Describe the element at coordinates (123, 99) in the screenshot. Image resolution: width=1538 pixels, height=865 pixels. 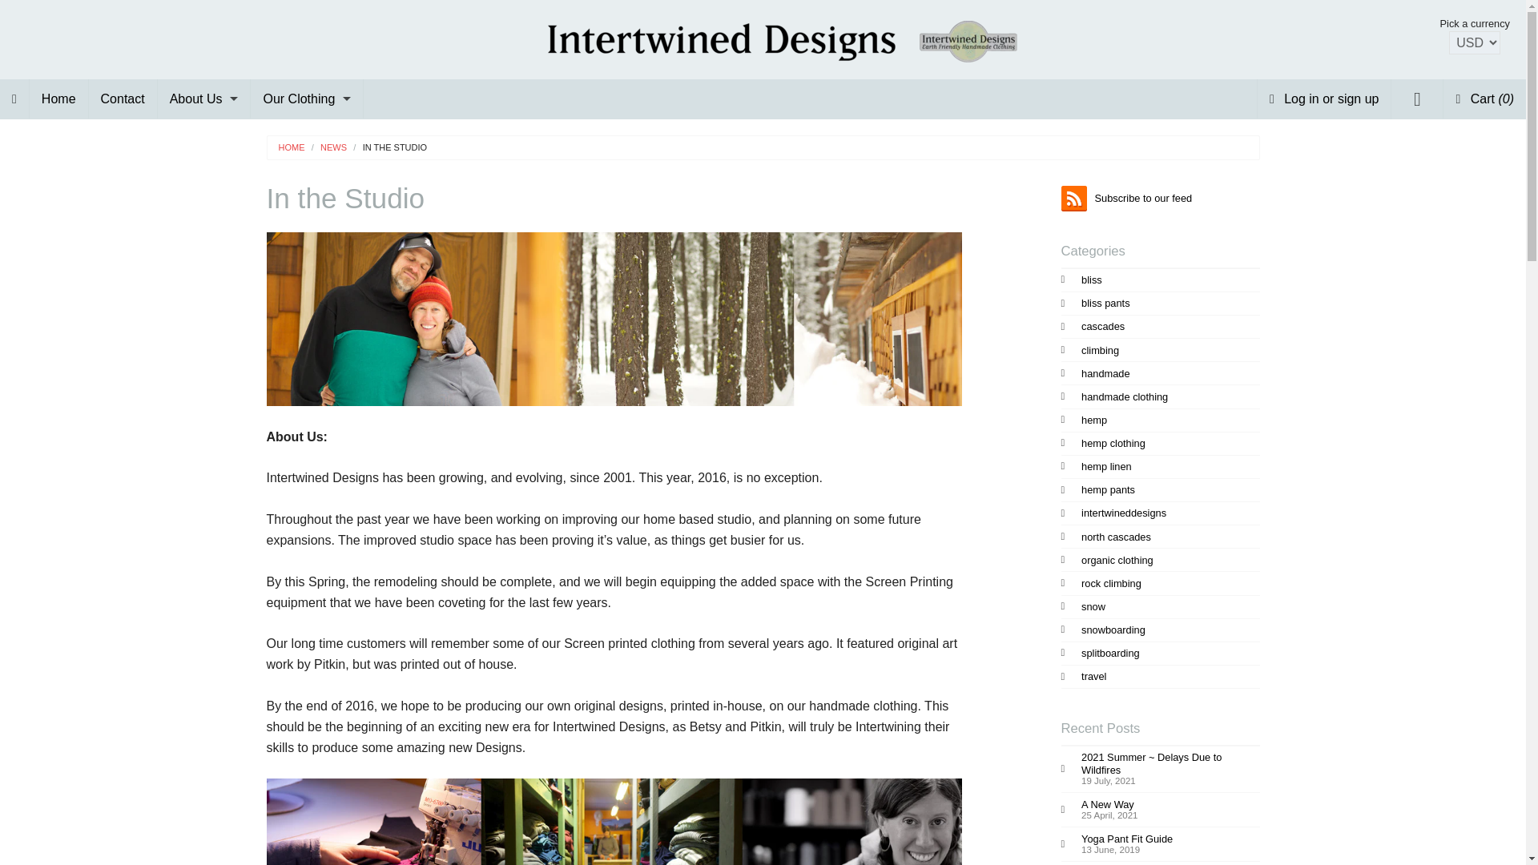
I see `Contact` at that location.